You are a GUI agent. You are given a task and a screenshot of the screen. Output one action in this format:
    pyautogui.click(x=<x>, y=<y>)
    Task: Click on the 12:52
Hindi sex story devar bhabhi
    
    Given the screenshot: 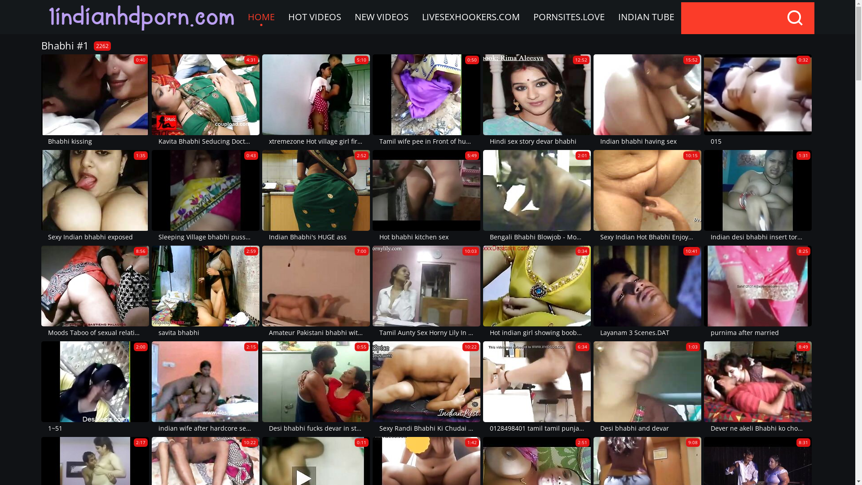 What is the action you would take?
    pyautogui.click(x=537, y=101)
    